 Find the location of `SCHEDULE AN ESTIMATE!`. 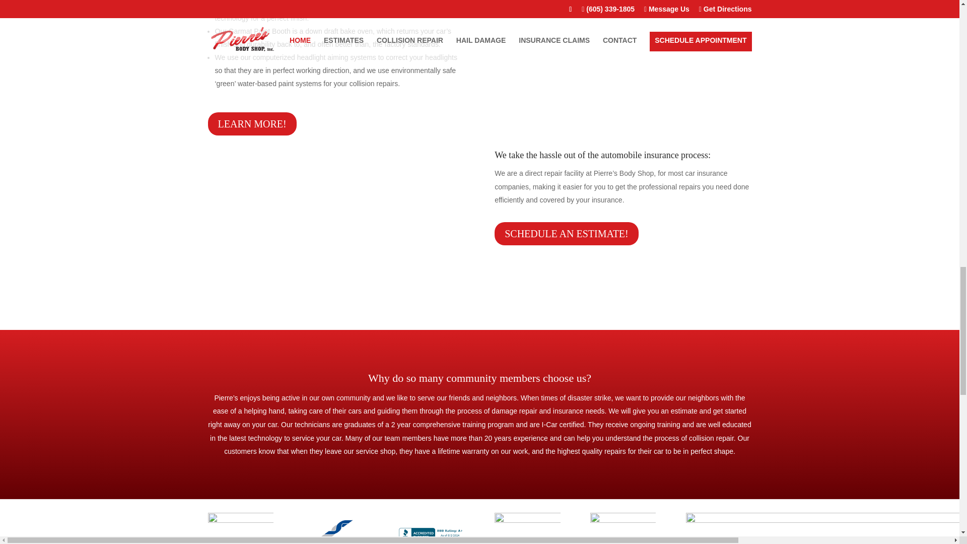

SCHEDULE AN ESTIMATE! is located at coordinates (566, 234).